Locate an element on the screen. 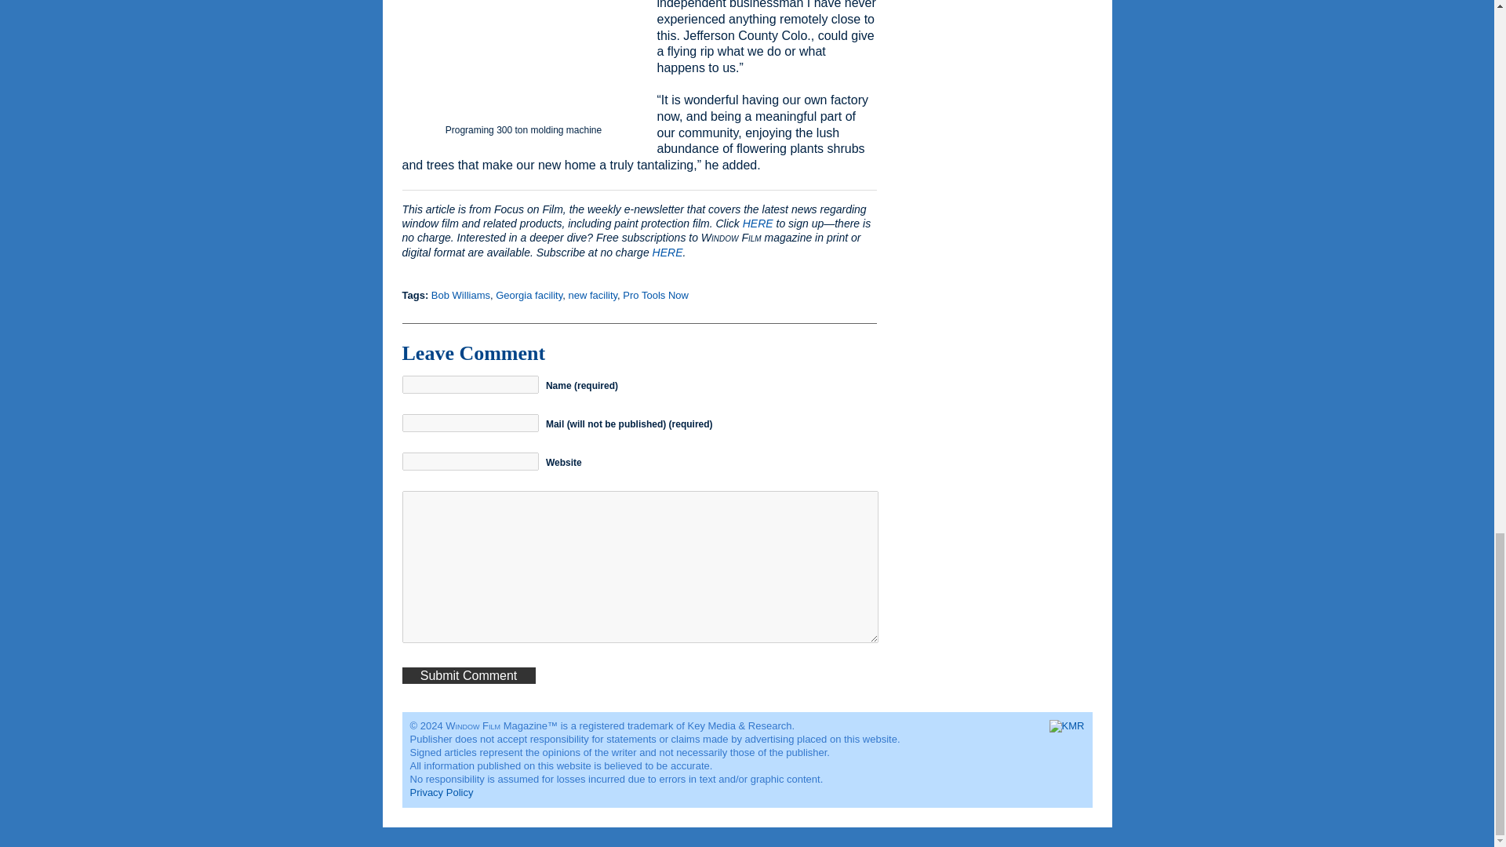 This screenshot has height=847, width=1506. Pro Tools Now is located at coordinates (656, 295).